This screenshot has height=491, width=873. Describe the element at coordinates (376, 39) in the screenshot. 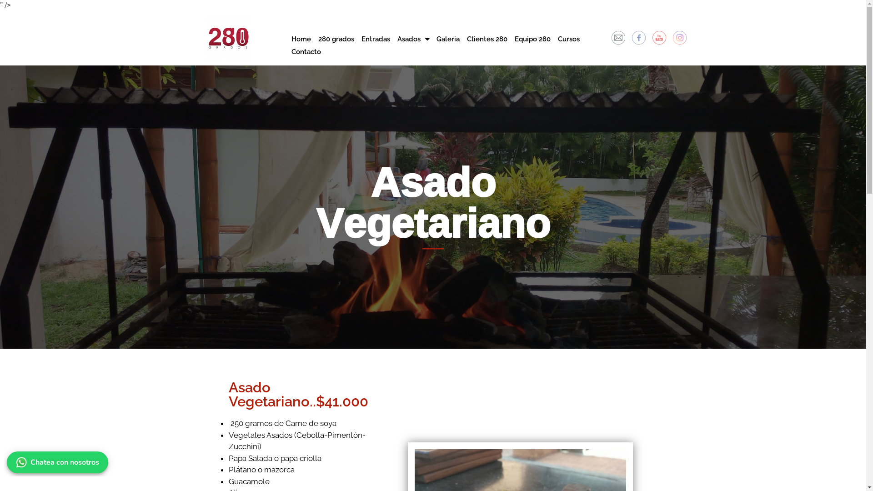

I see `Entradas` at that location.